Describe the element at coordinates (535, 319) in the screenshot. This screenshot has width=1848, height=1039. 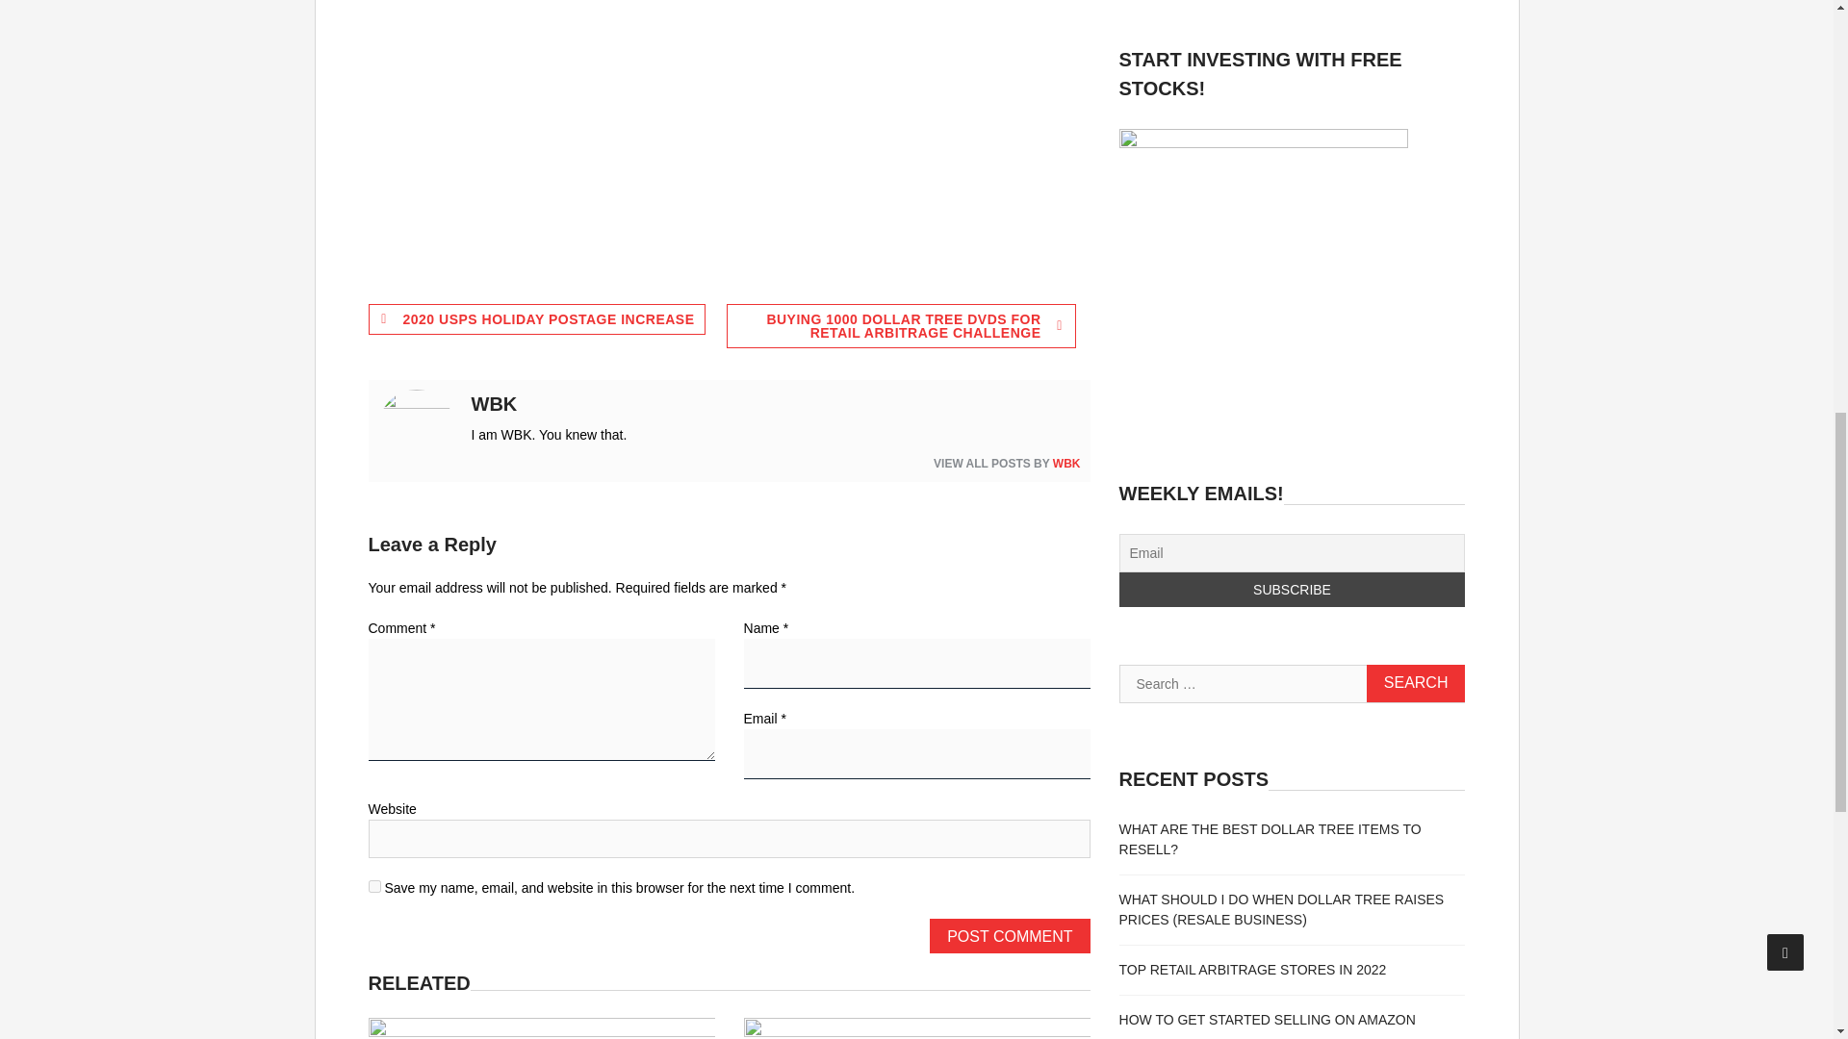
I see `2020 USPS HOLIDAY POSTAGE INCREASE` at that location.